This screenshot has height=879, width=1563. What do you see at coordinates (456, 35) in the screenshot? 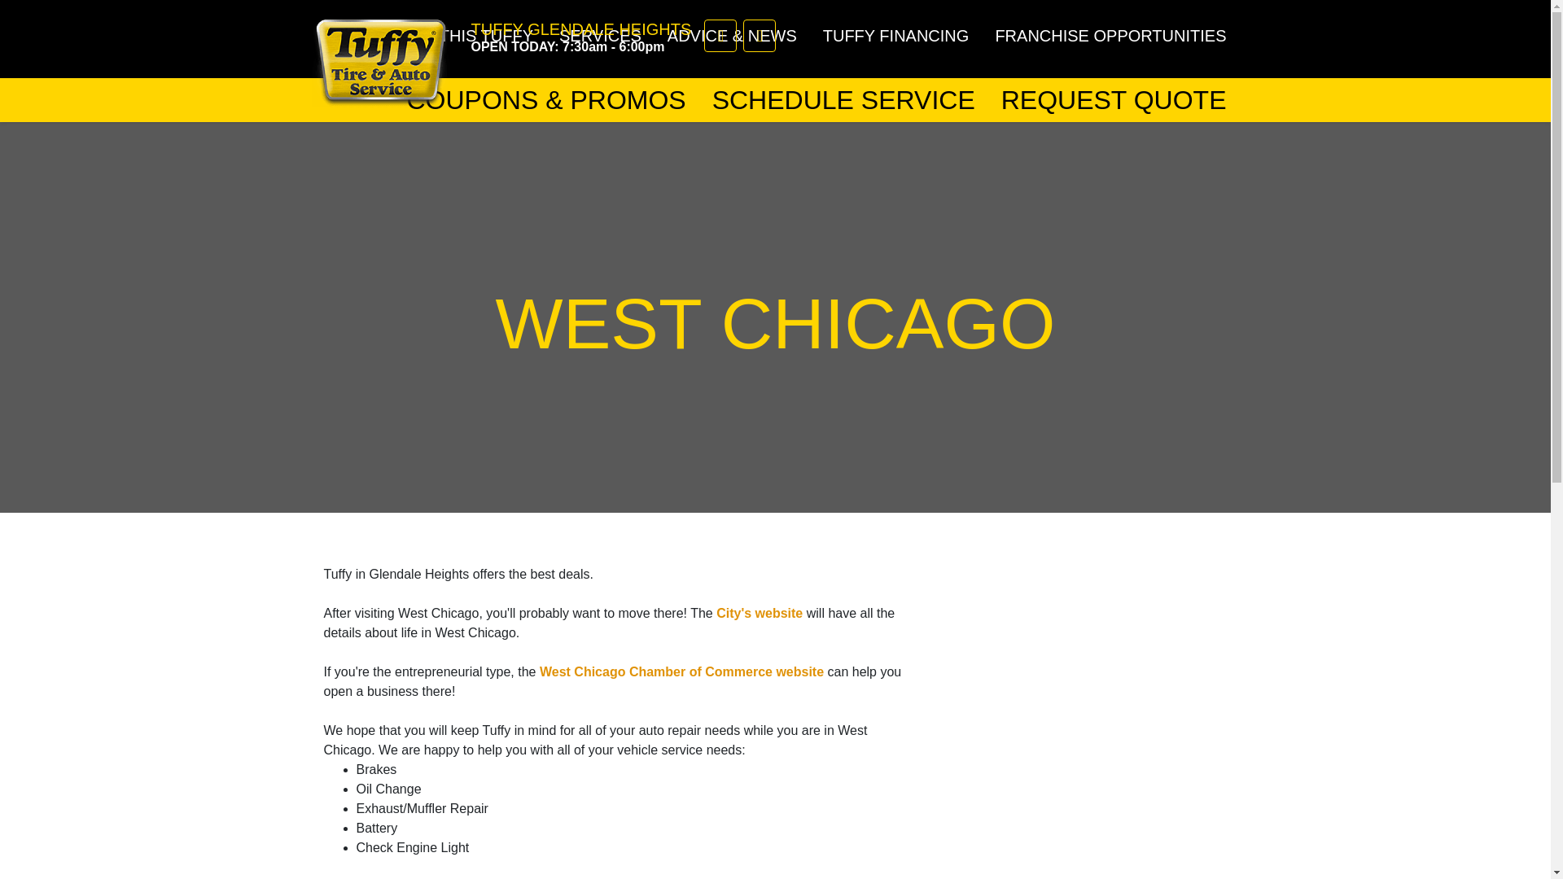
I see `ABOUT THIS TUFFY` at bounding box center [456, 35].